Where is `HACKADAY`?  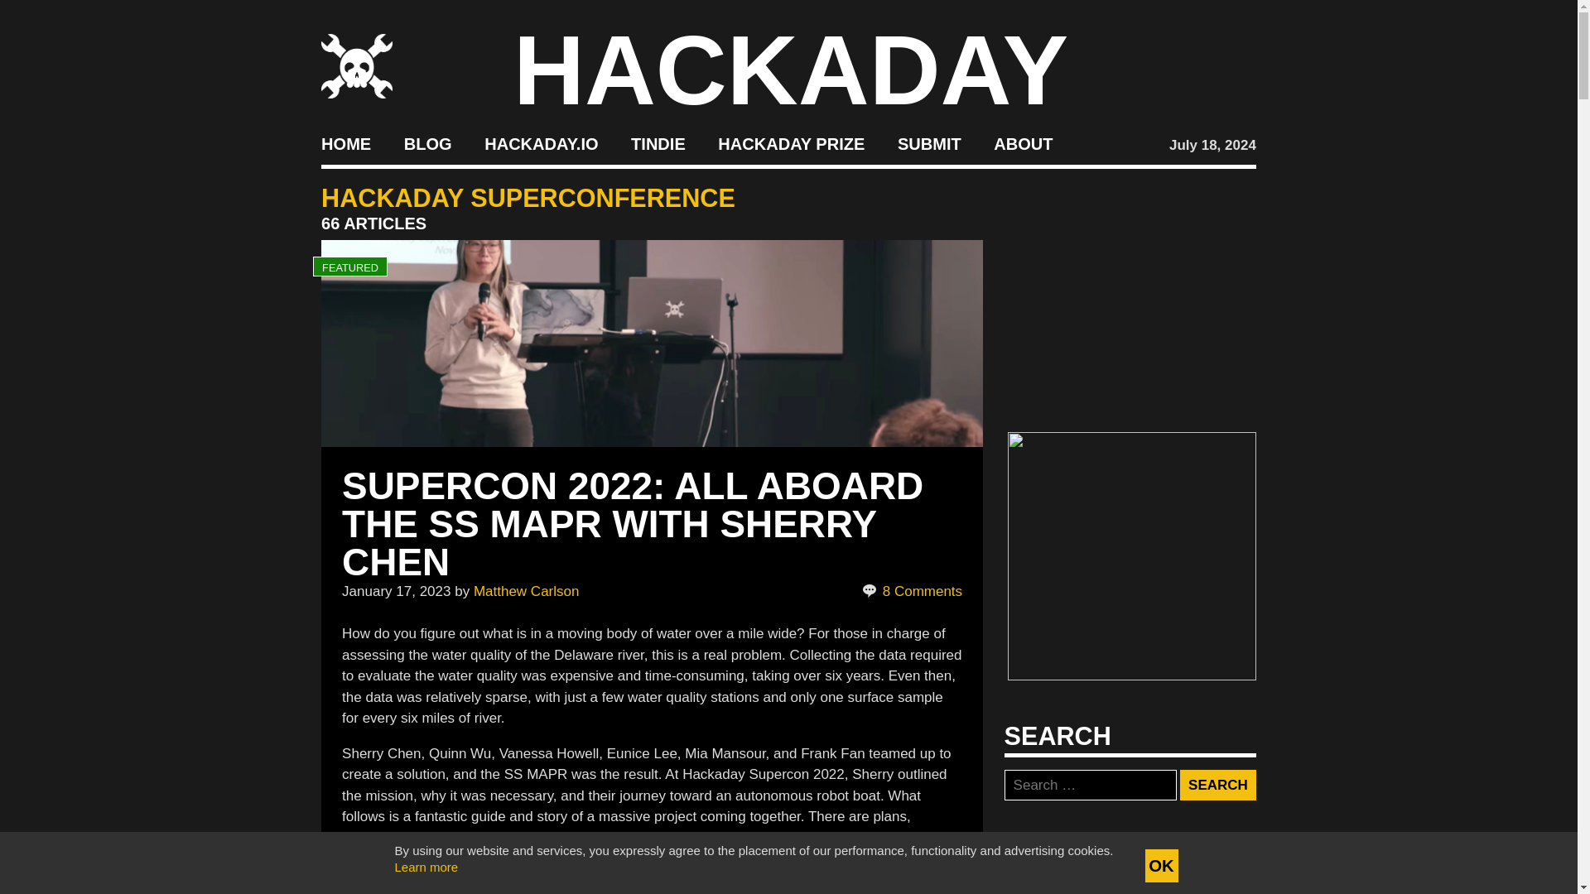
HACKADAY is located at coordinates (791, 70).